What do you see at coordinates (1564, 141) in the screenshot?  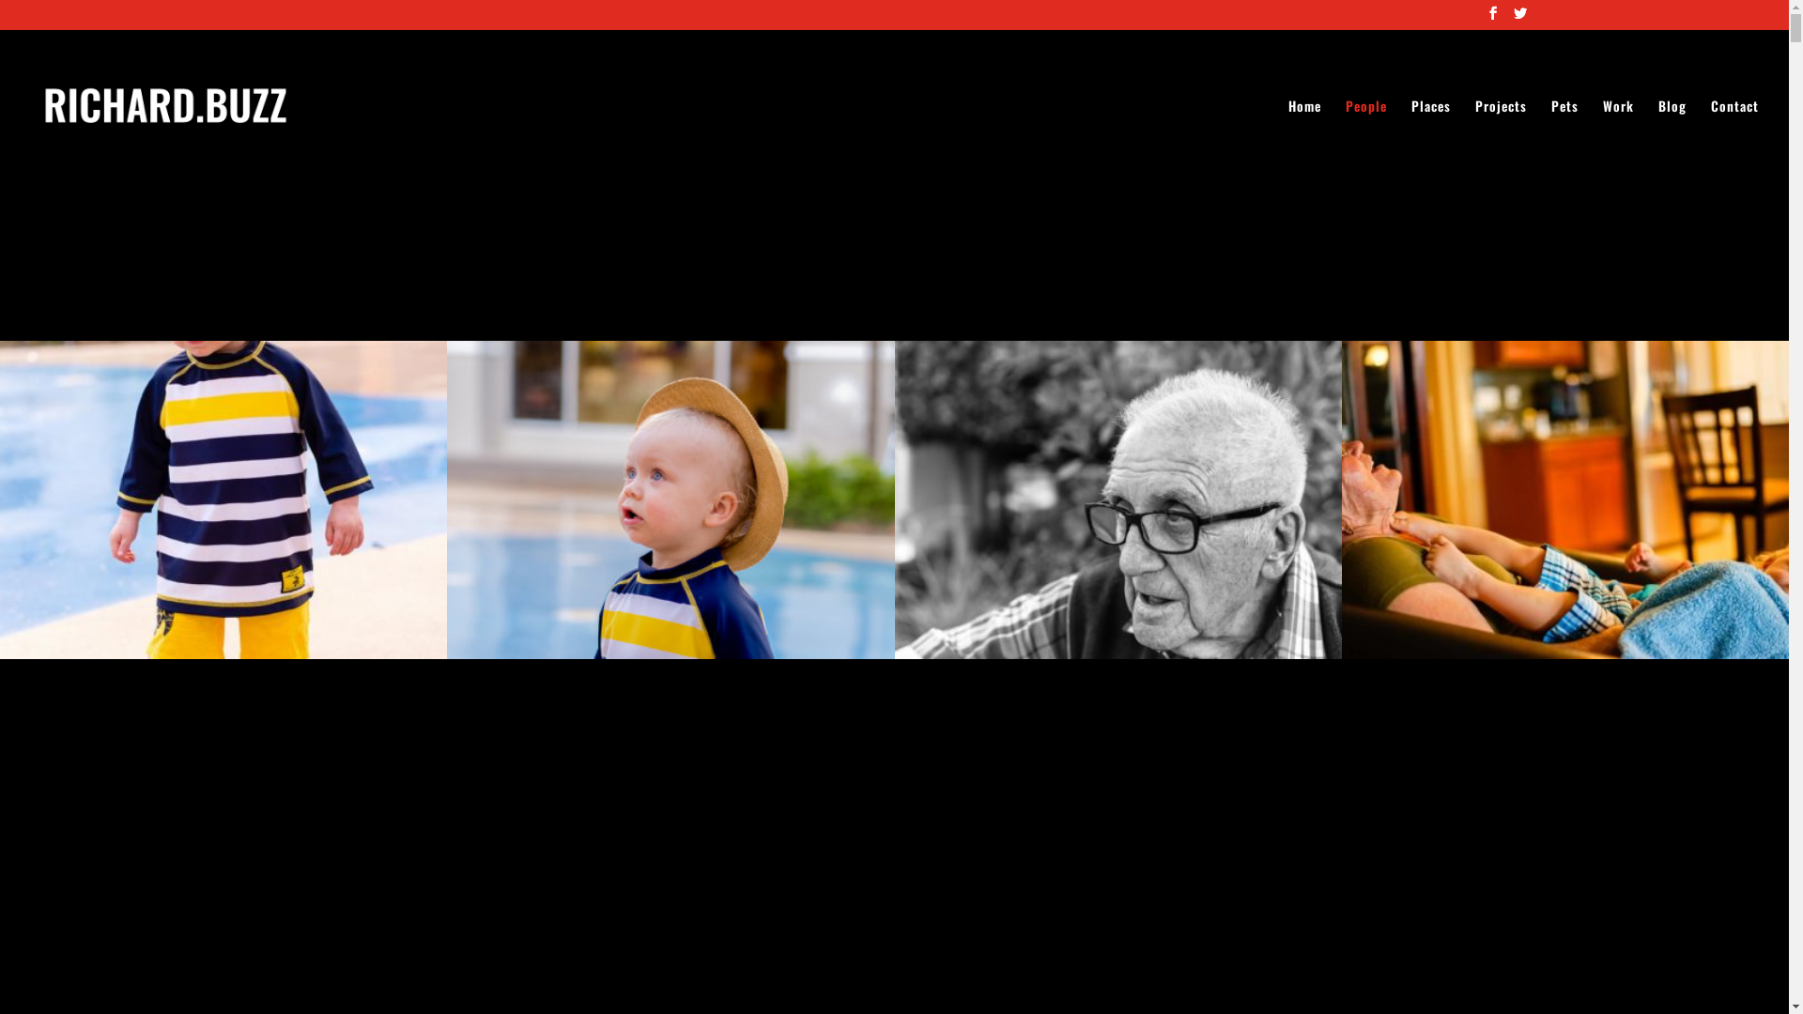 I see `Pets` at bounding box center [1564, 141].